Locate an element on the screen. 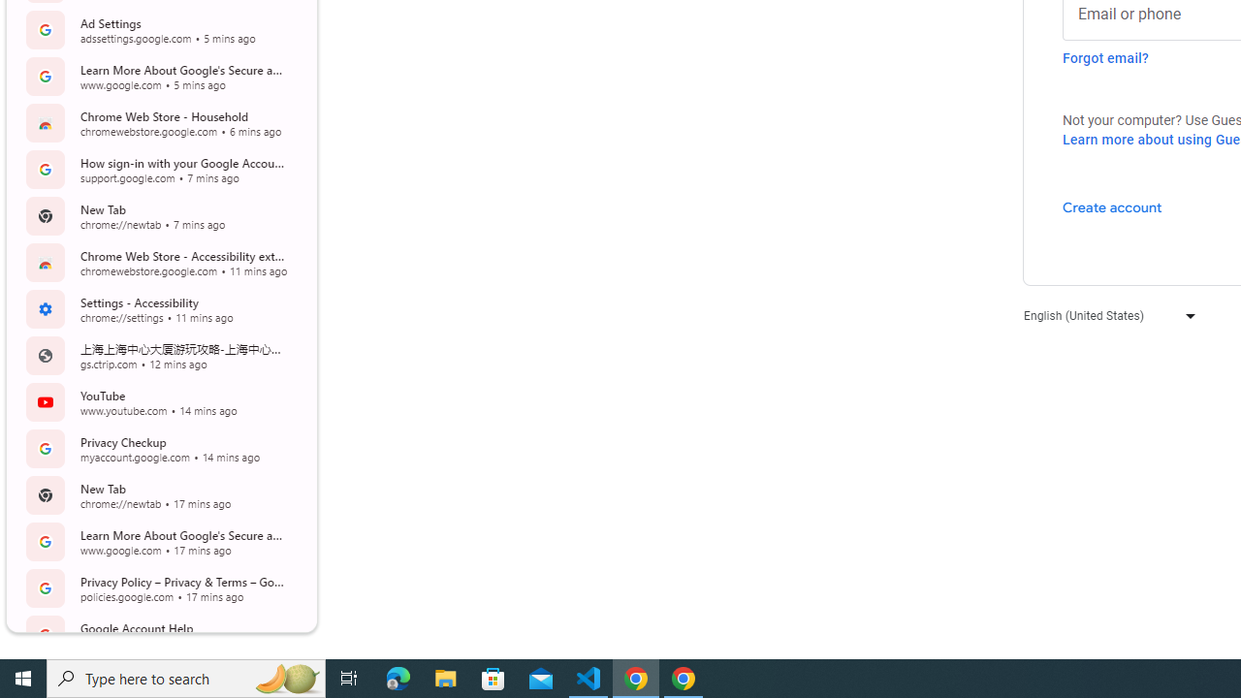  Microsoft Store is located at coordinates (493, 679).